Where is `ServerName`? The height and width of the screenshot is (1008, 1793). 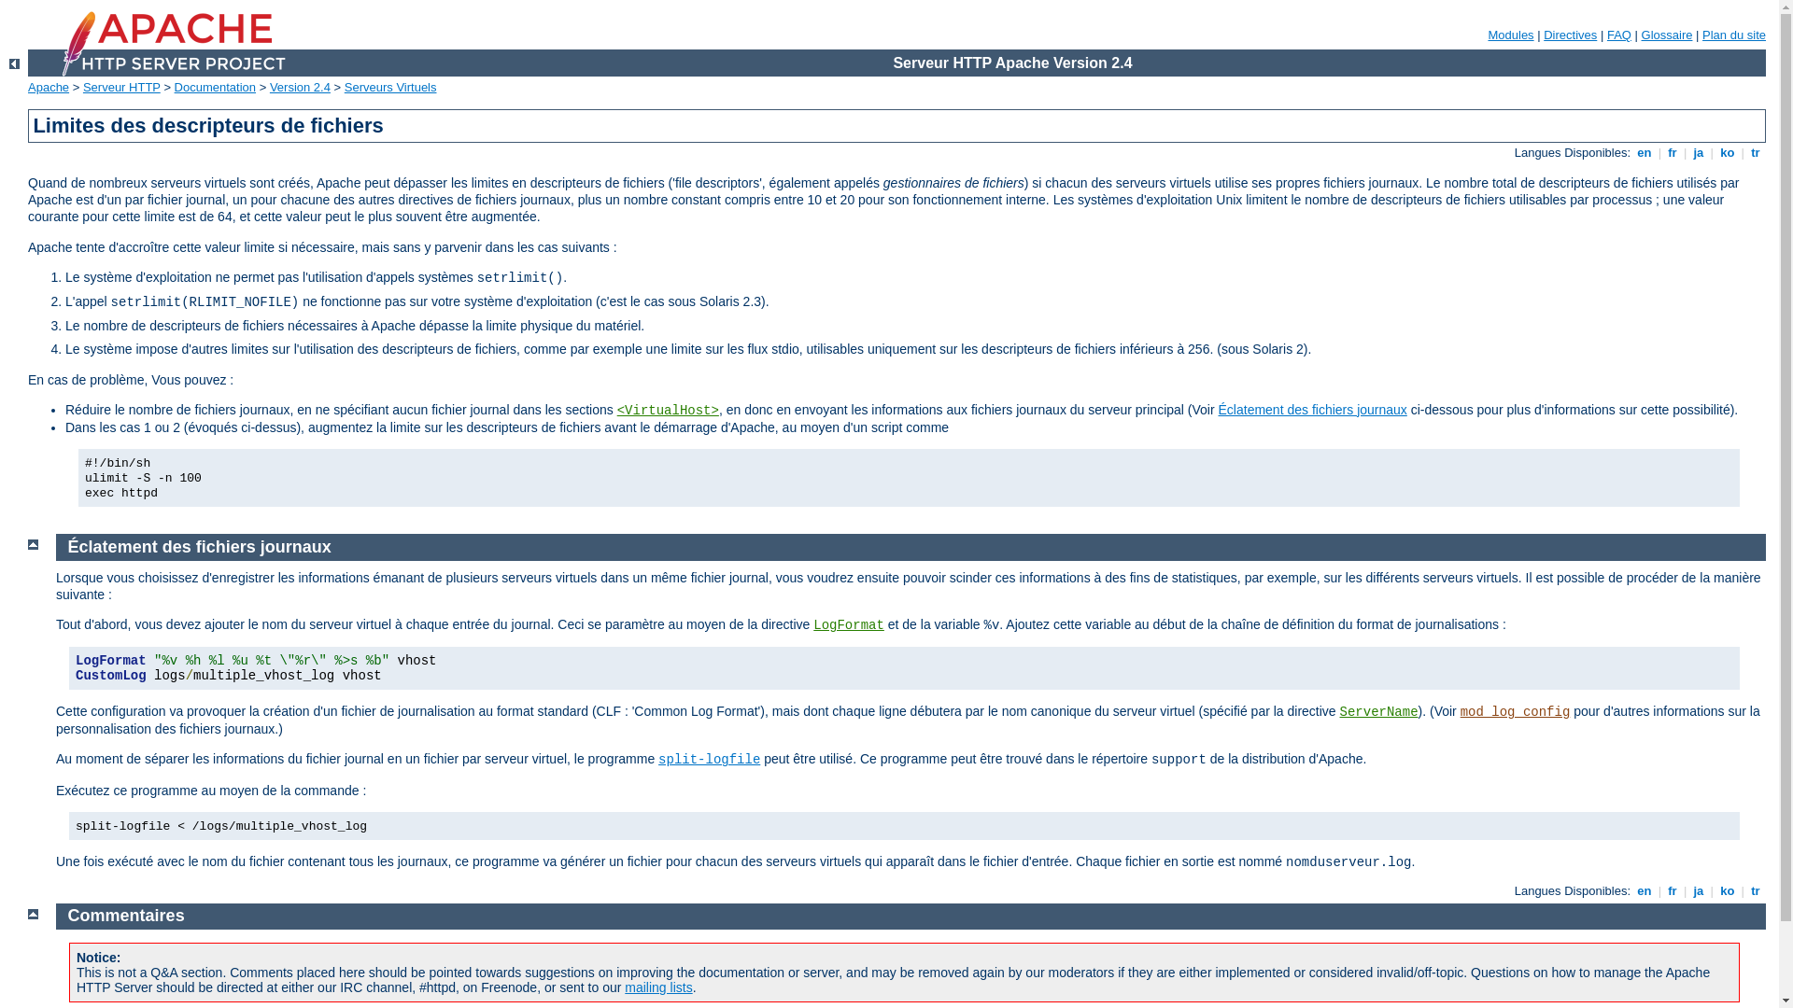
ServerName is located at coordinates (1379, 712).